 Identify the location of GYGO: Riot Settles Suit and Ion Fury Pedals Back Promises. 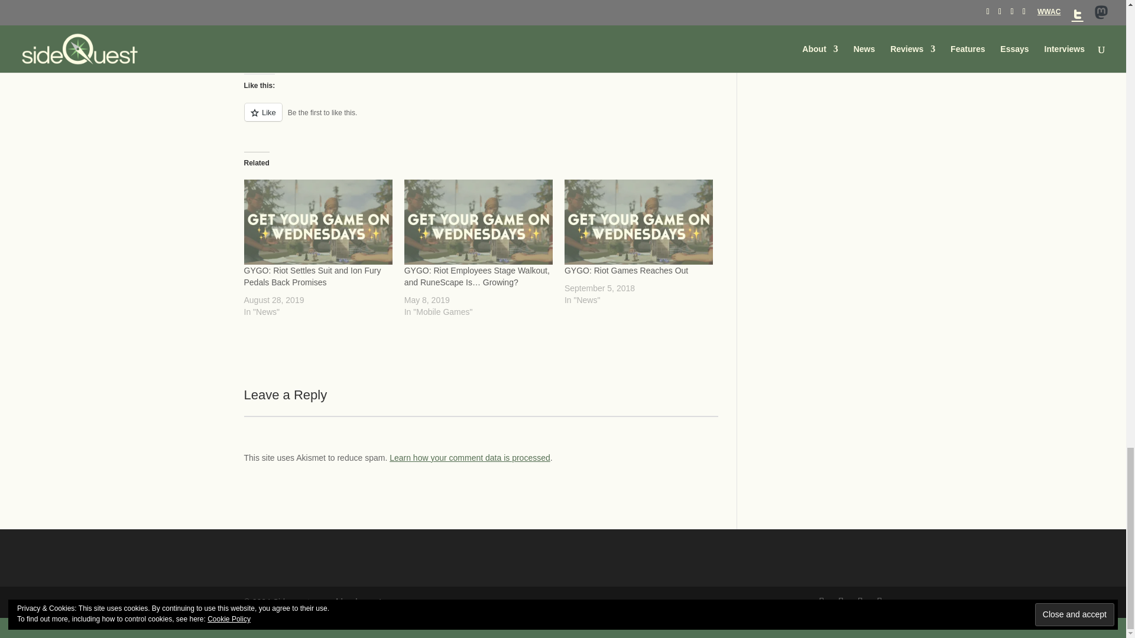
(317, 222).